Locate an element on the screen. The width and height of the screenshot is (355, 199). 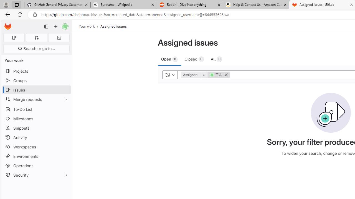
Merge requests is located at coordinates (36, 99).